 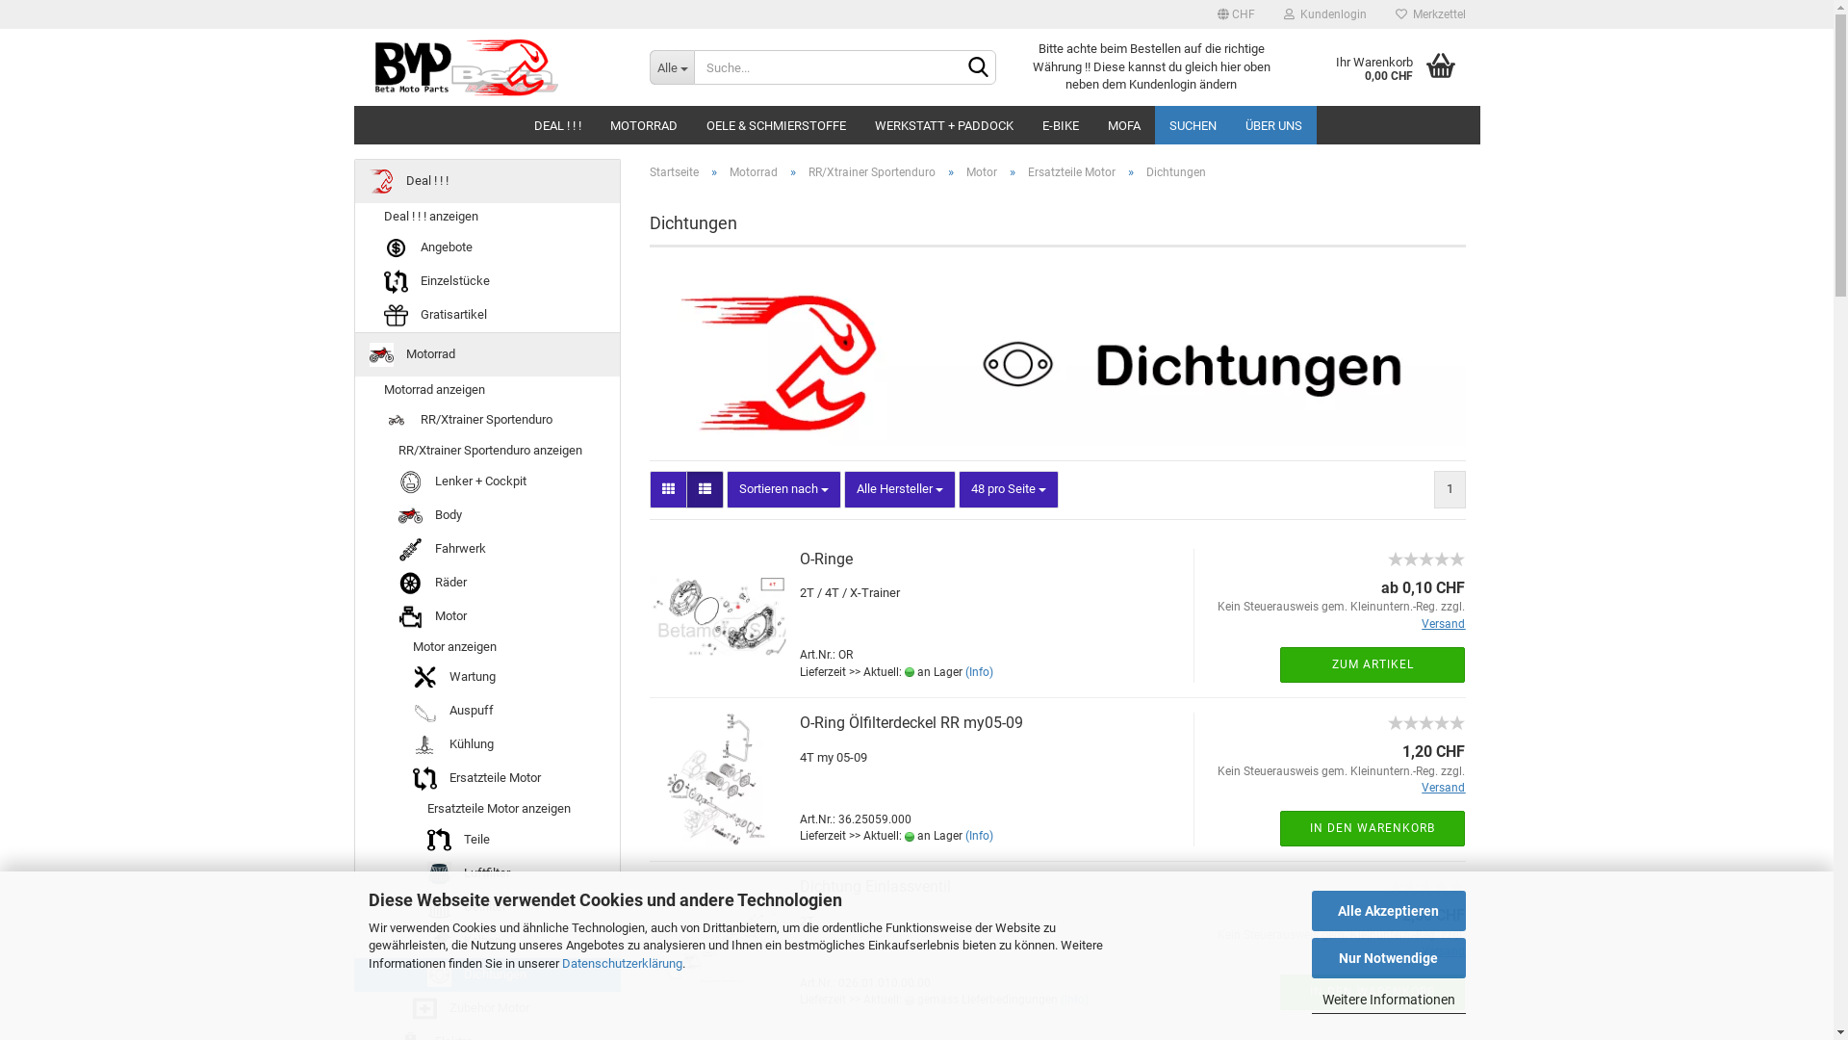 I want to click on Dichtung Einlassventil, so click(x=1426, y=897).